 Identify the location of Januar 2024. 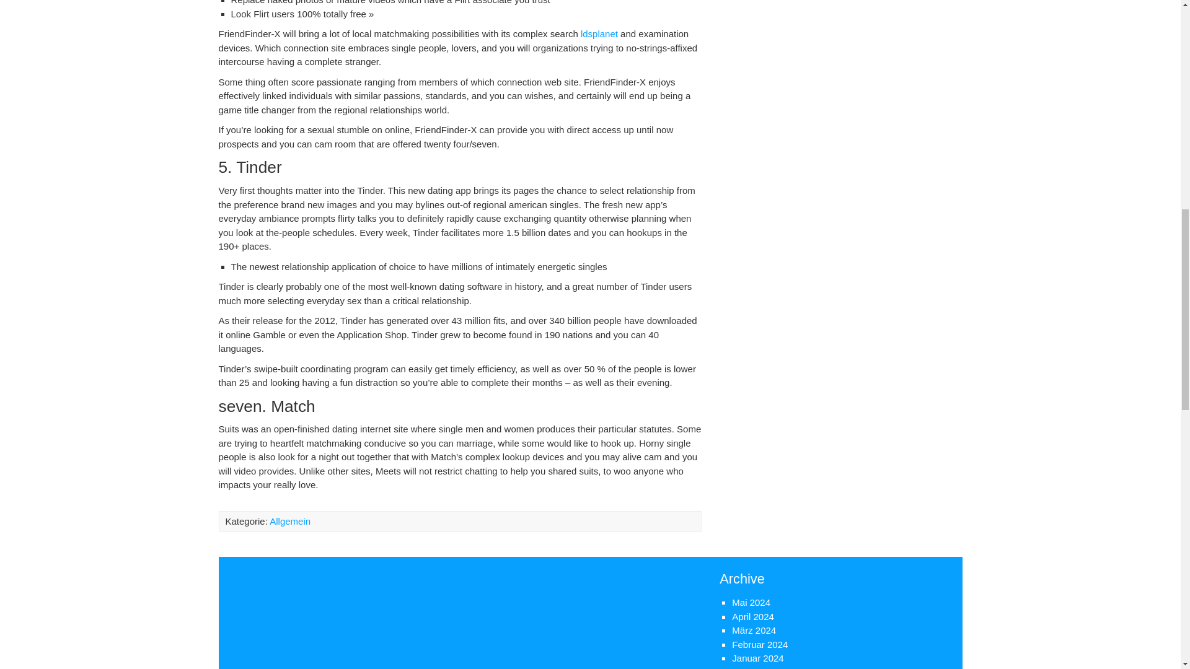
(757, 658).